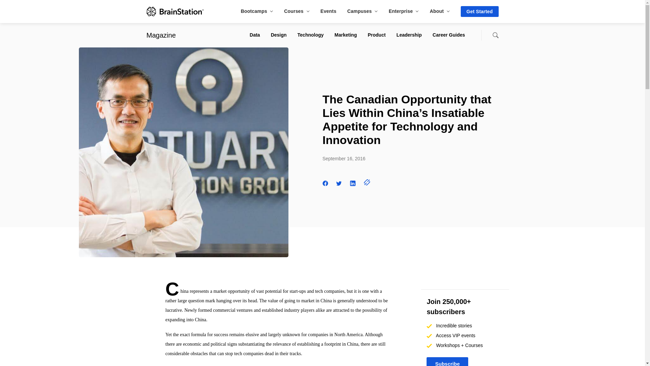 The width and height of the screenshot is (650, 366). I want to click on Enterprise, so click(404, 11).